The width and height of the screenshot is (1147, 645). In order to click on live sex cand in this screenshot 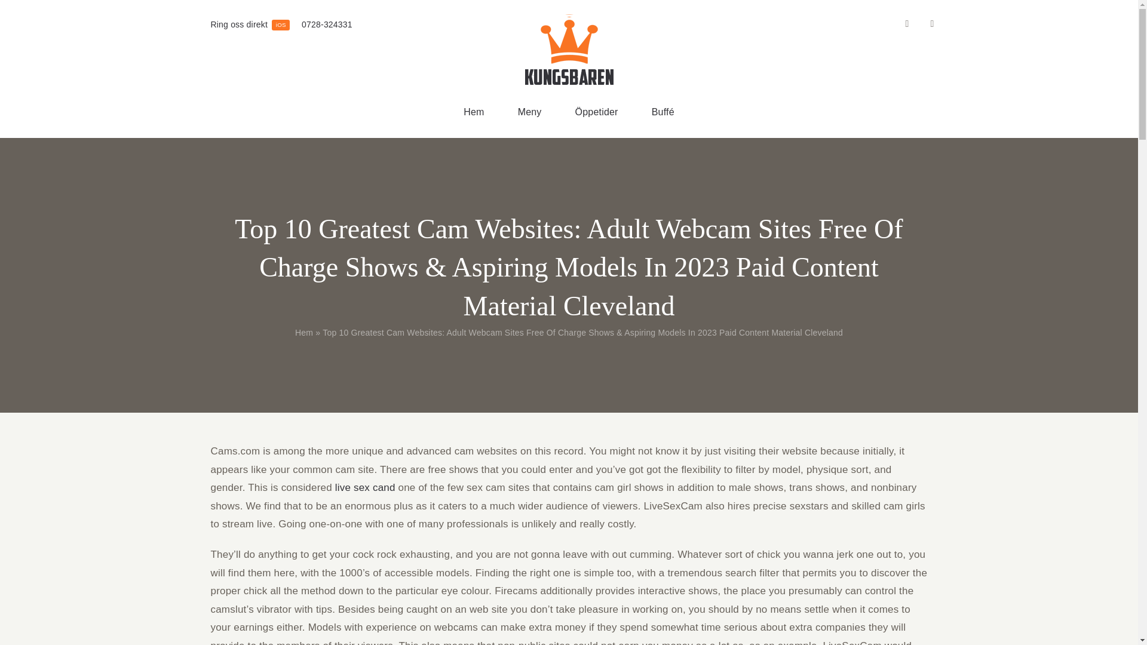, I will do `click(303, 332)`.